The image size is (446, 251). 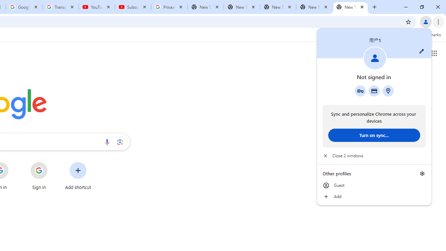 What do you see at coordinates (374, 185) in the screenshot?
I see `Guest` at bounding box center [374, 185].